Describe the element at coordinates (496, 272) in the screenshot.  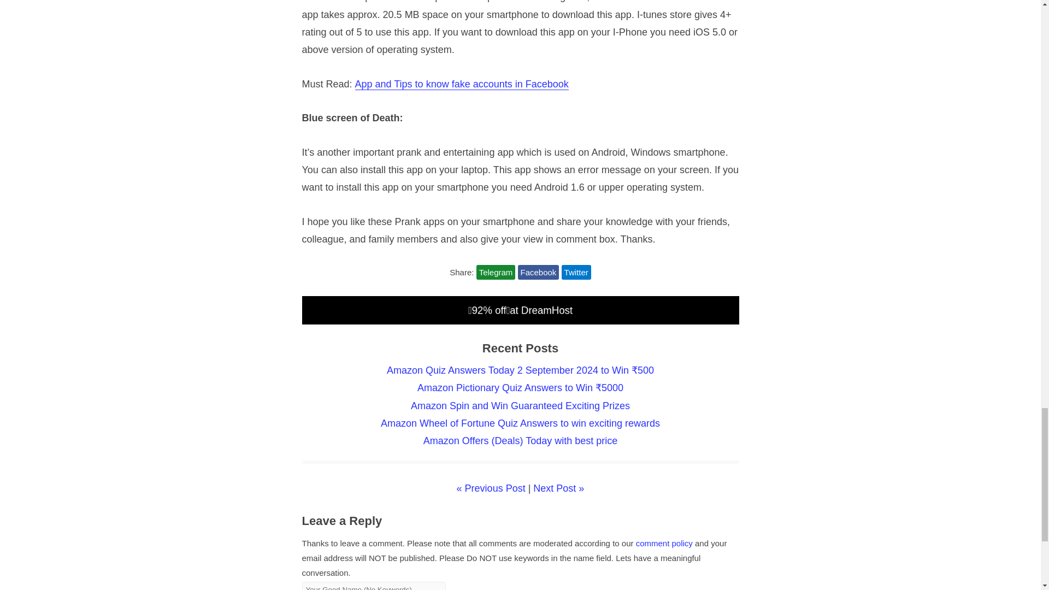
I see `Telegram` at that location.